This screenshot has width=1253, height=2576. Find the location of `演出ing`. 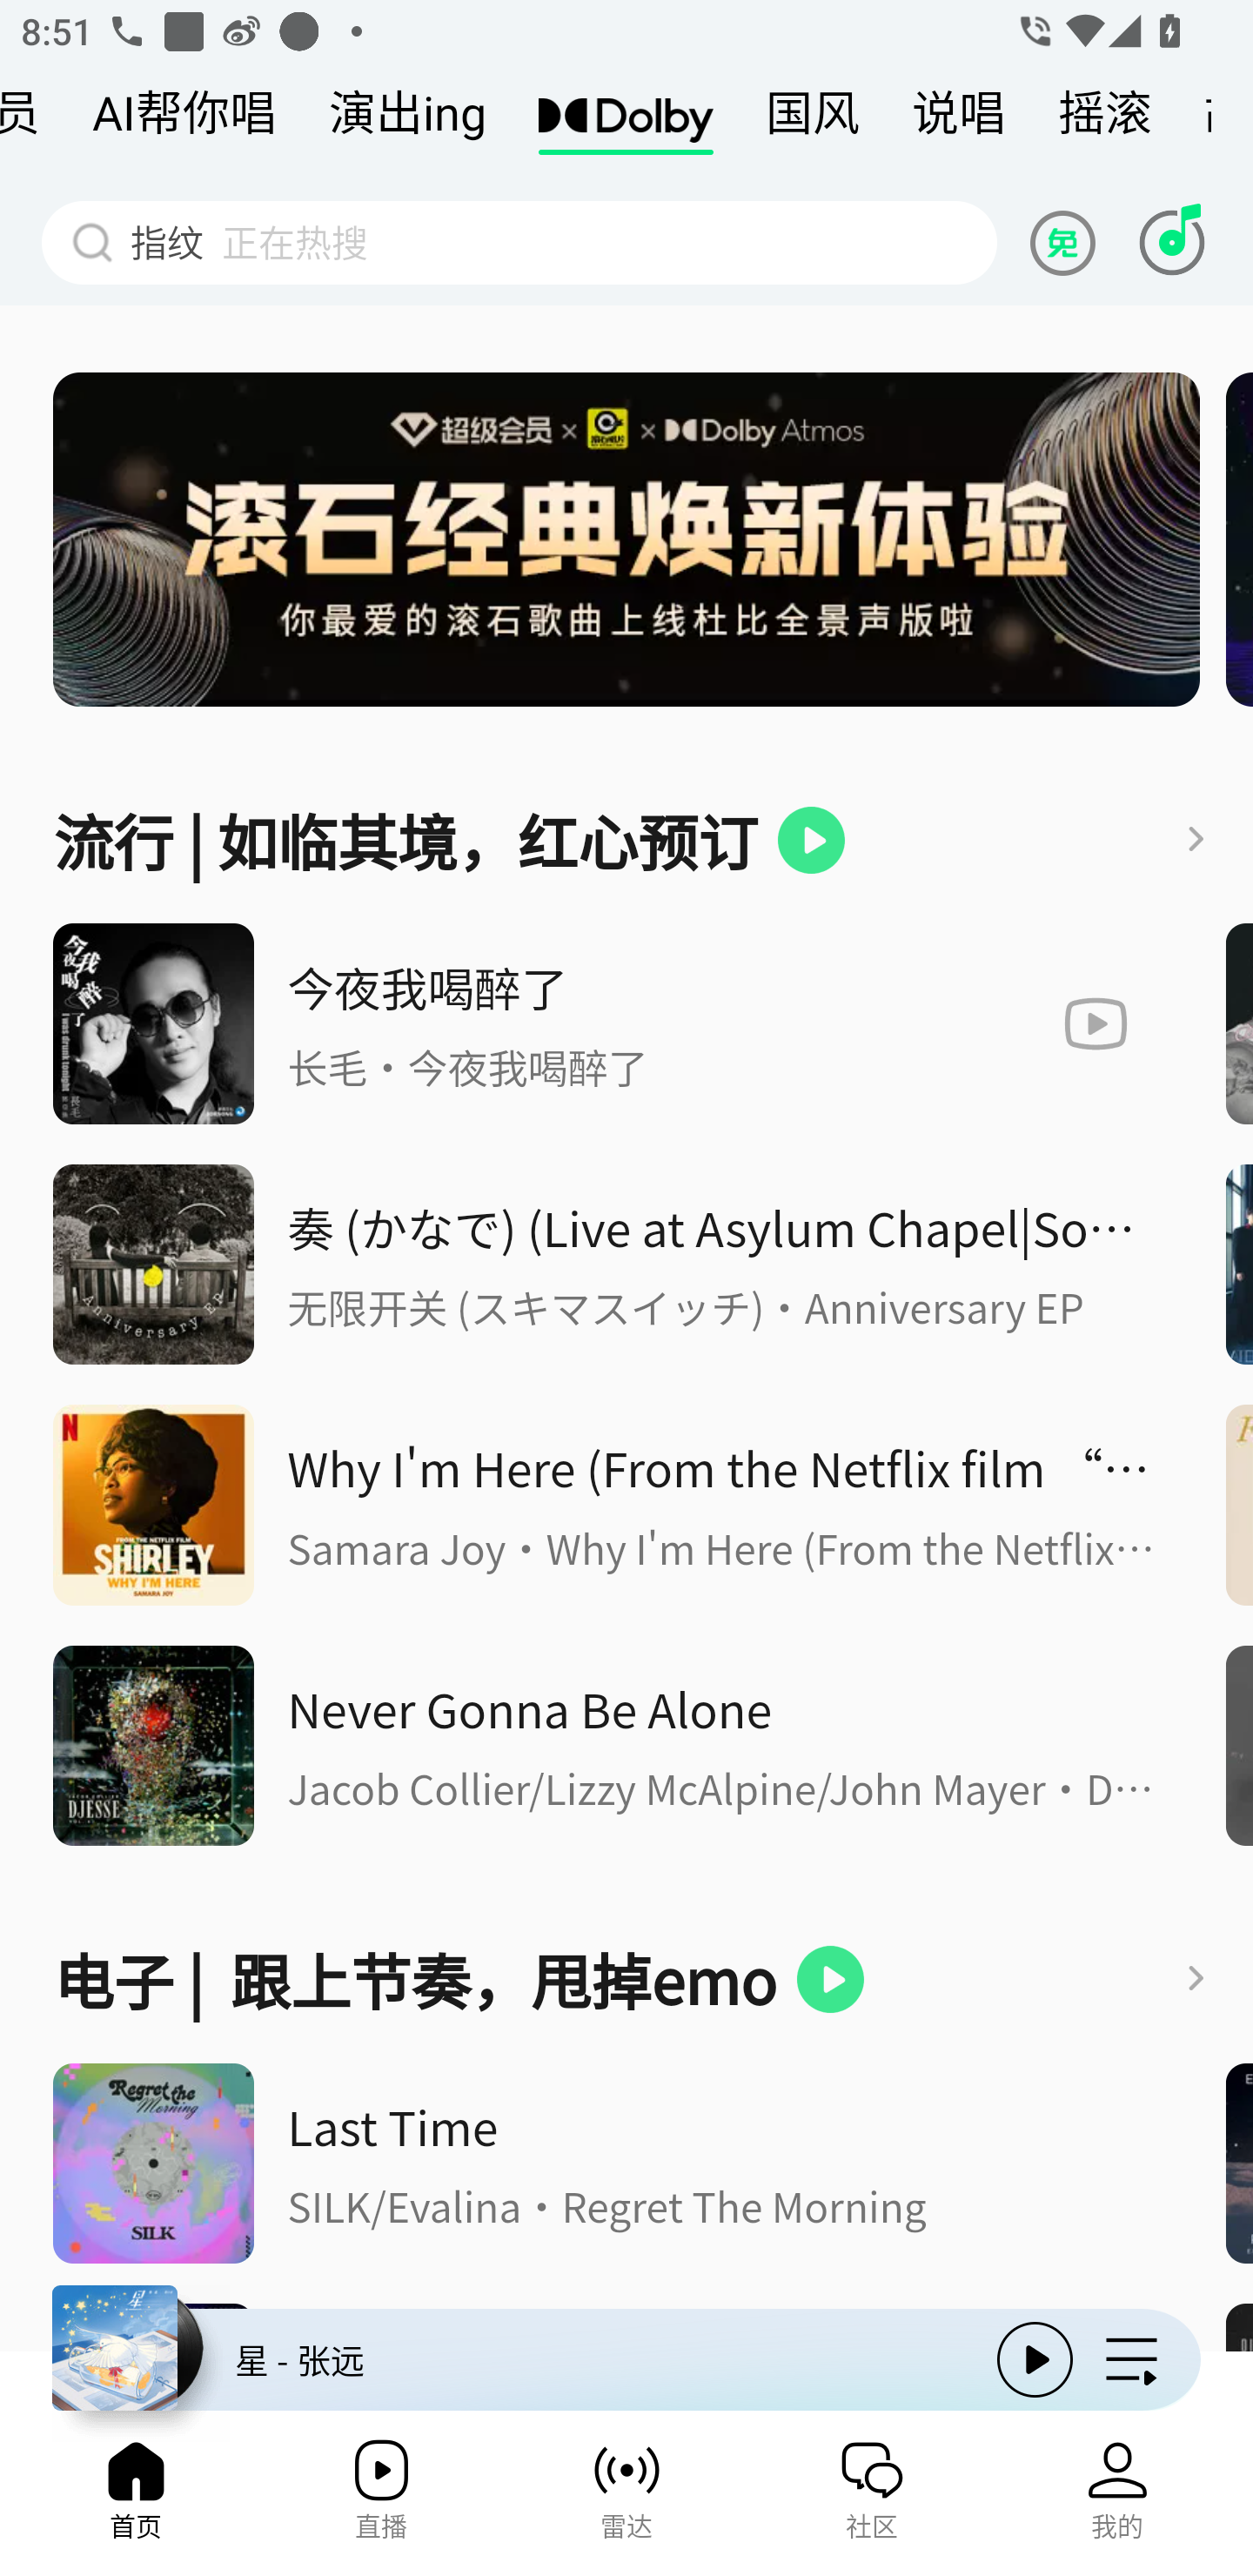

演出ing is located at coordinates (407, 120).